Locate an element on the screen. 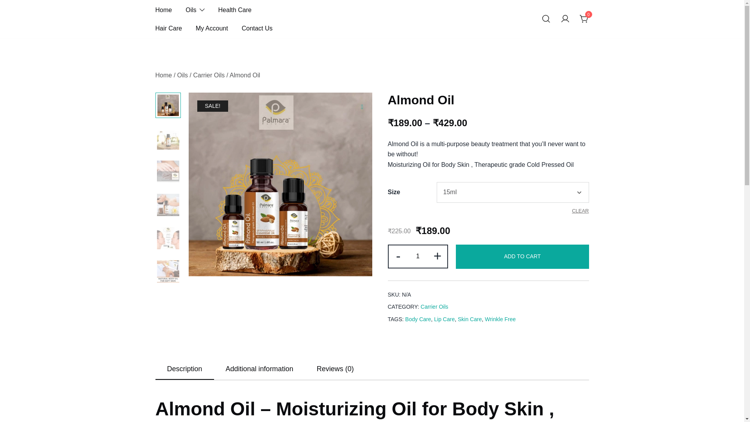  Your account is located at coordinates (565, 19).